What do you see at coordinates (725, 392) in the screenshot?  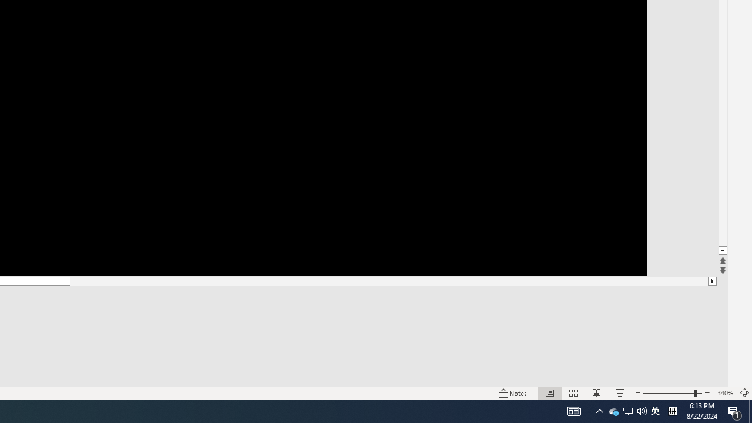 I see `Zoom 340%` at bounding box center [725, 392].